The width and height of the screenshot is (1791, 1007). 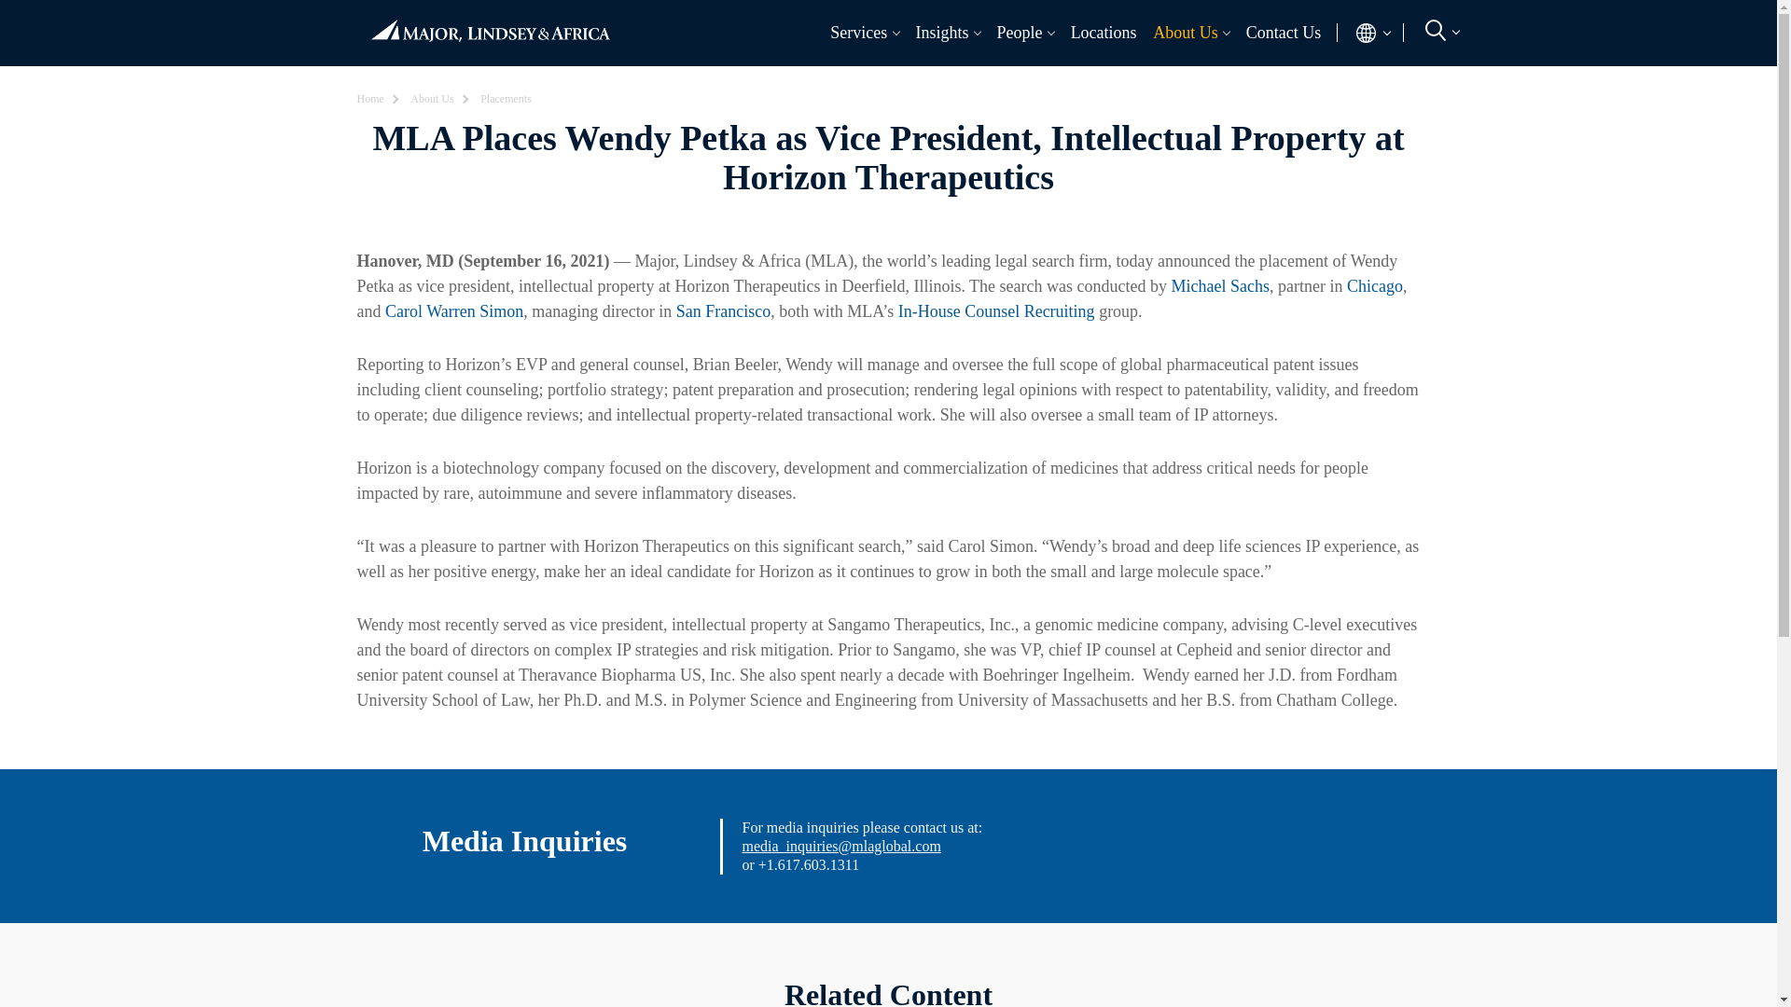 I want to click on Services, so click(x=854, y=32).